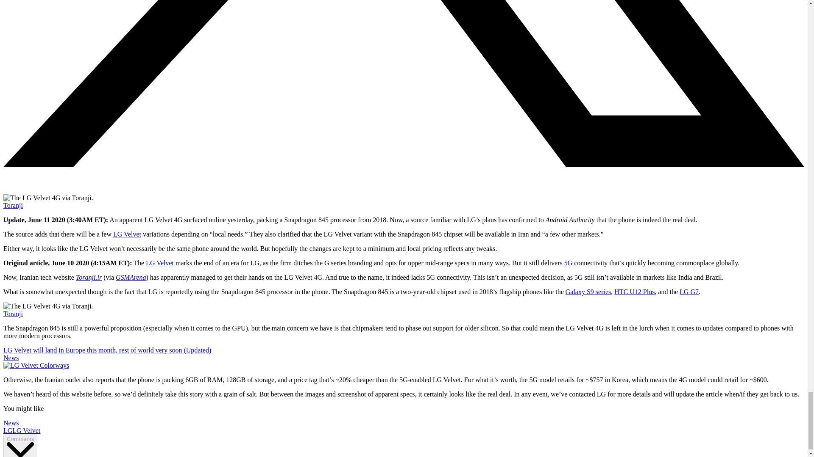 The height and width of the screenshot is (457, 814). I want to click on Toranji, so click(13, 205).